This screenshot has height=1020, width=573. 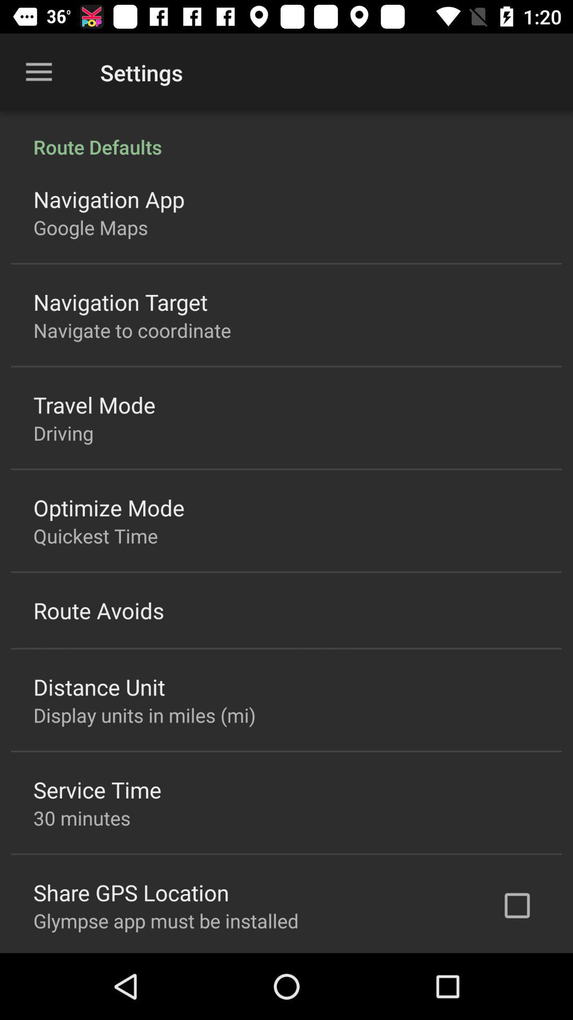 What do you see at coordinates (98, 789) in the screenshot?
I see `press item below display units in` at bounding box center [98, 789].